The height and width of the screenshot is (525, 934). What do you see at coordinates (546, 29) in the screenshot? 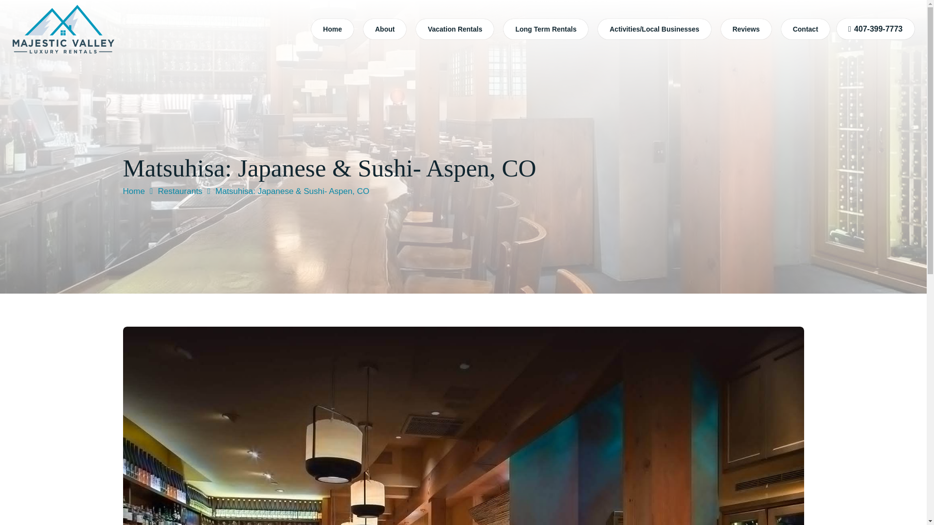
I see `Long Term Rentals` at bounding box center [546, 29].